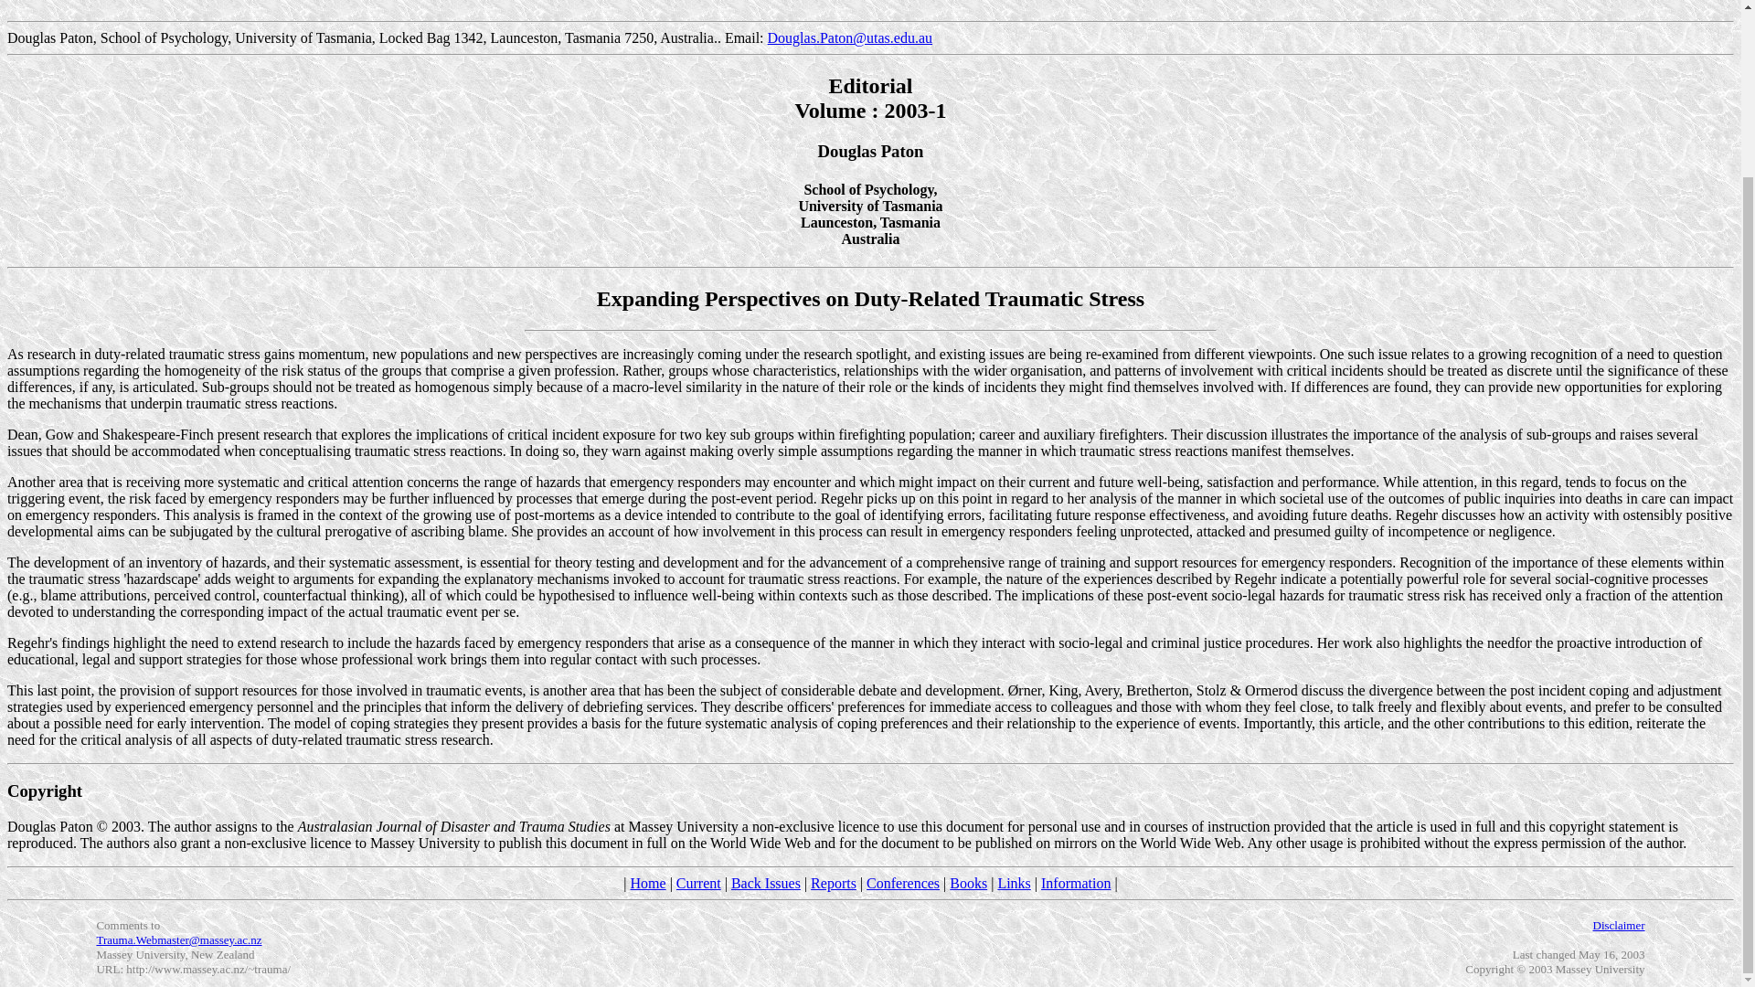  I want to click on Information, so click(1075, 883).